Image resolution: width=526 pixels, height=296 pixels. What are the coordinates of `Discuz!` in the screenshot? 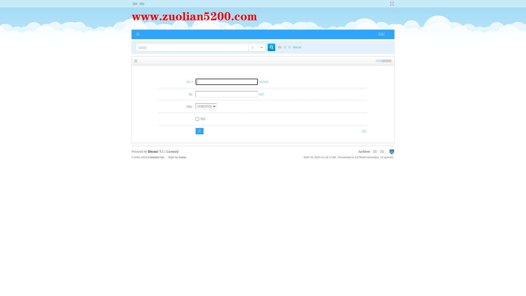 It's located at (153, 152).